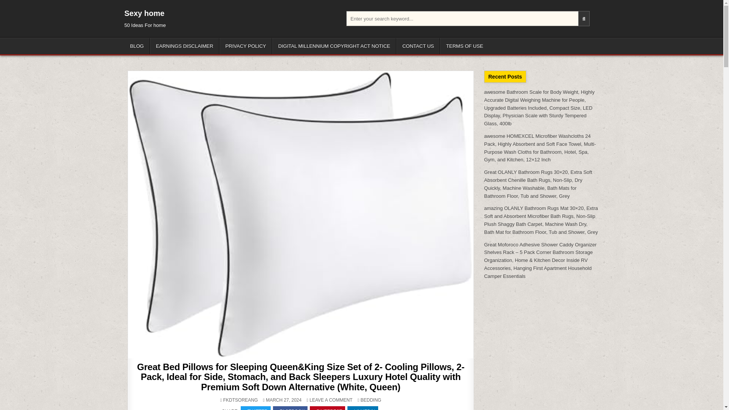 Image resolution: width=729 pixels, height=410 pixels. Describe the element at coordinates (144, 13) in the screenshot. I see `Sexy home` at that location.